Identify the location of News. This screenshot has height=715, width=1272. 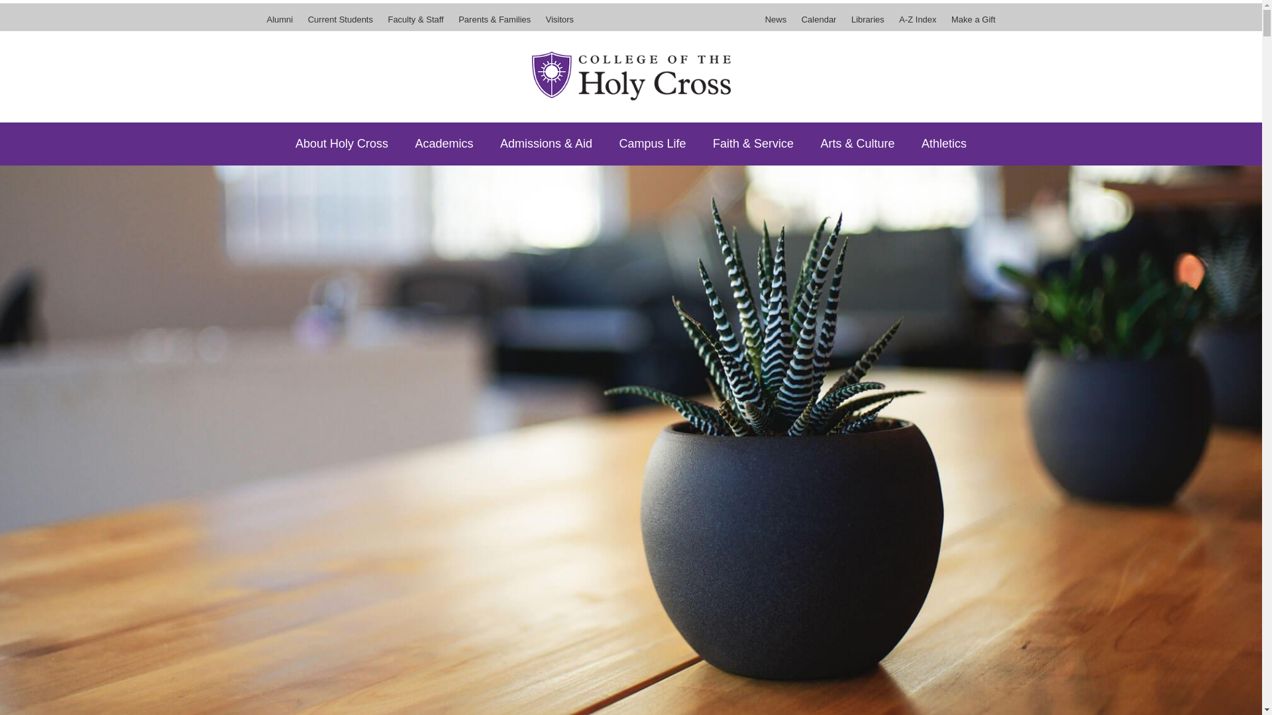
(779, 24).